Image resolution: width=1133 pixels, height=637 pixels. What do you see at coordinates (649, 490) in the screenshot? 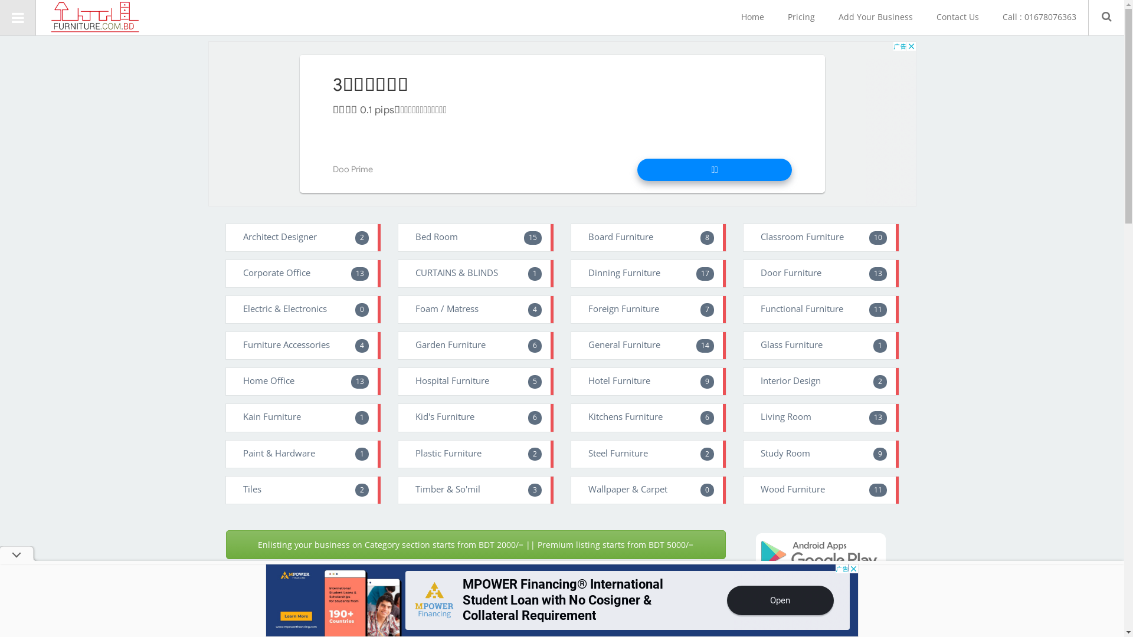
I see `Wallpaper & Carpet
0` at bounding box center [649, 490].